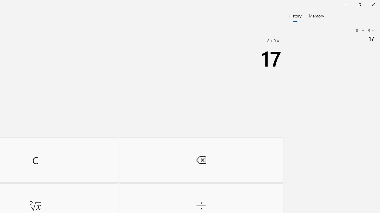  Describe the element at coordinates (359, 5) in the screenshot. I see `Restore Calculator` at that location.